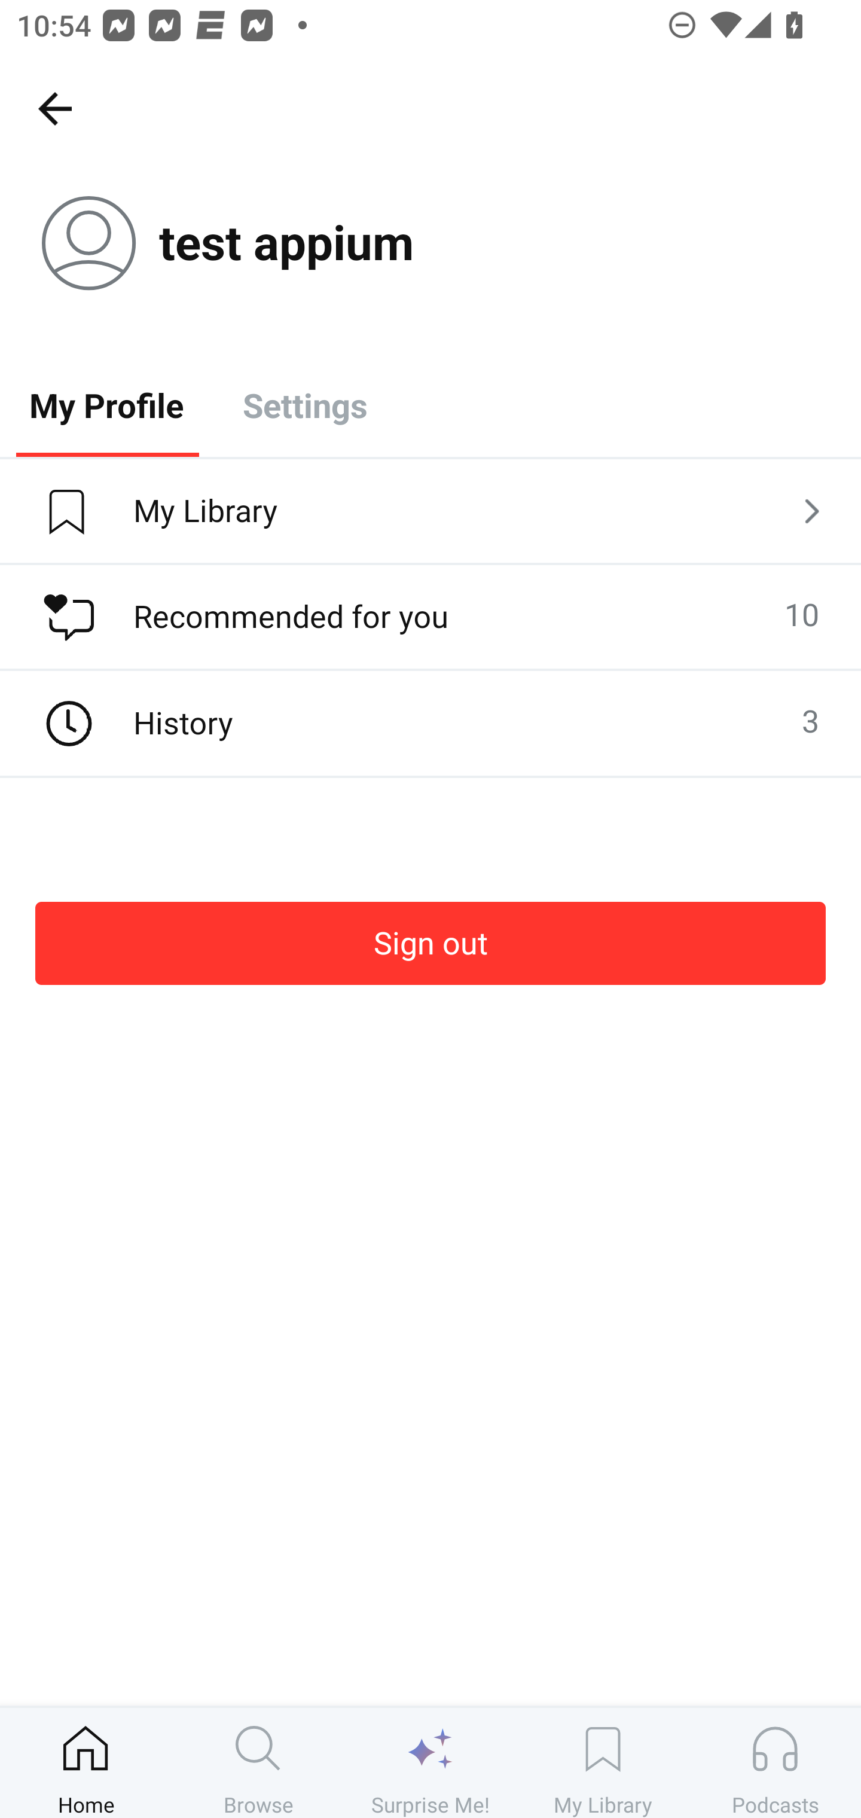 This screenshot has height=1818, width=861. Describe the element at coordinates (430, 512) in the screenshot. I see `My Library` at that location.